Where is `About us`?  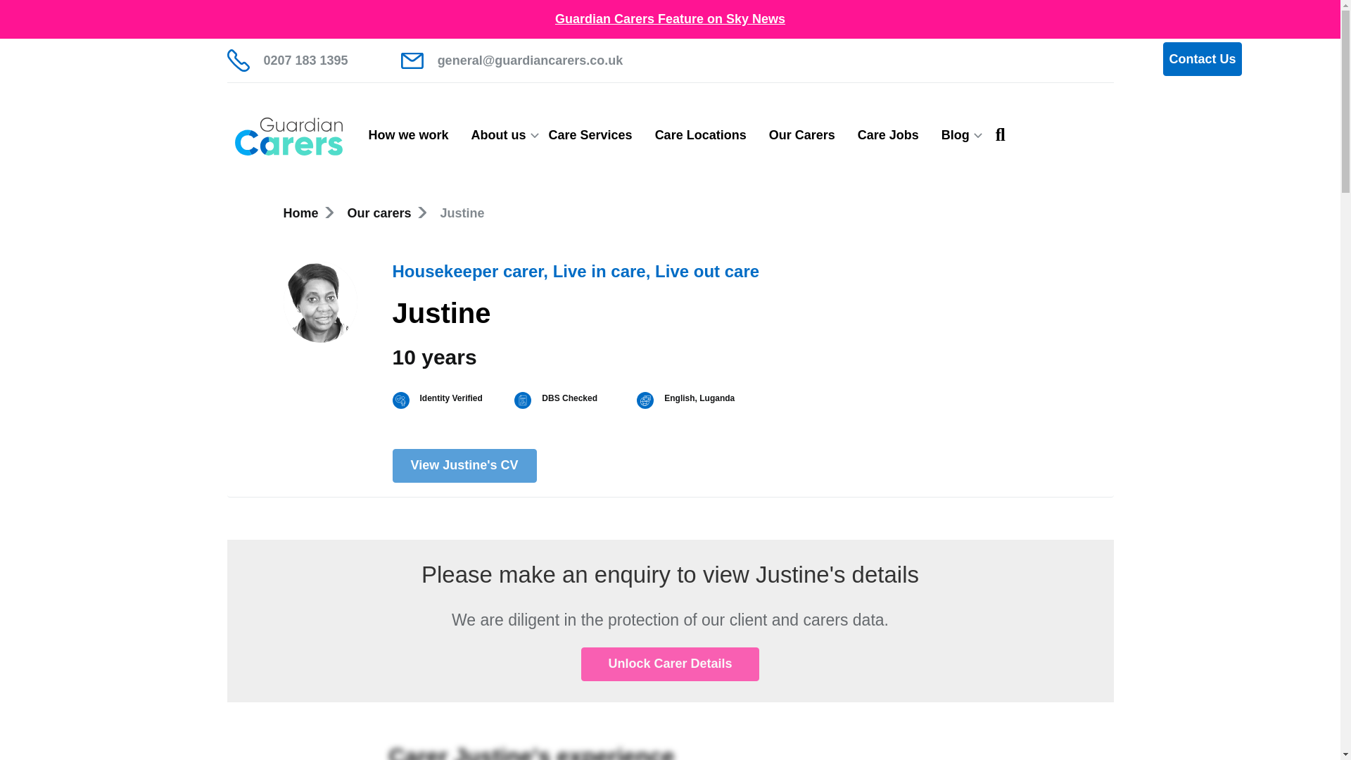
About us is located at coordinates (499, 135).